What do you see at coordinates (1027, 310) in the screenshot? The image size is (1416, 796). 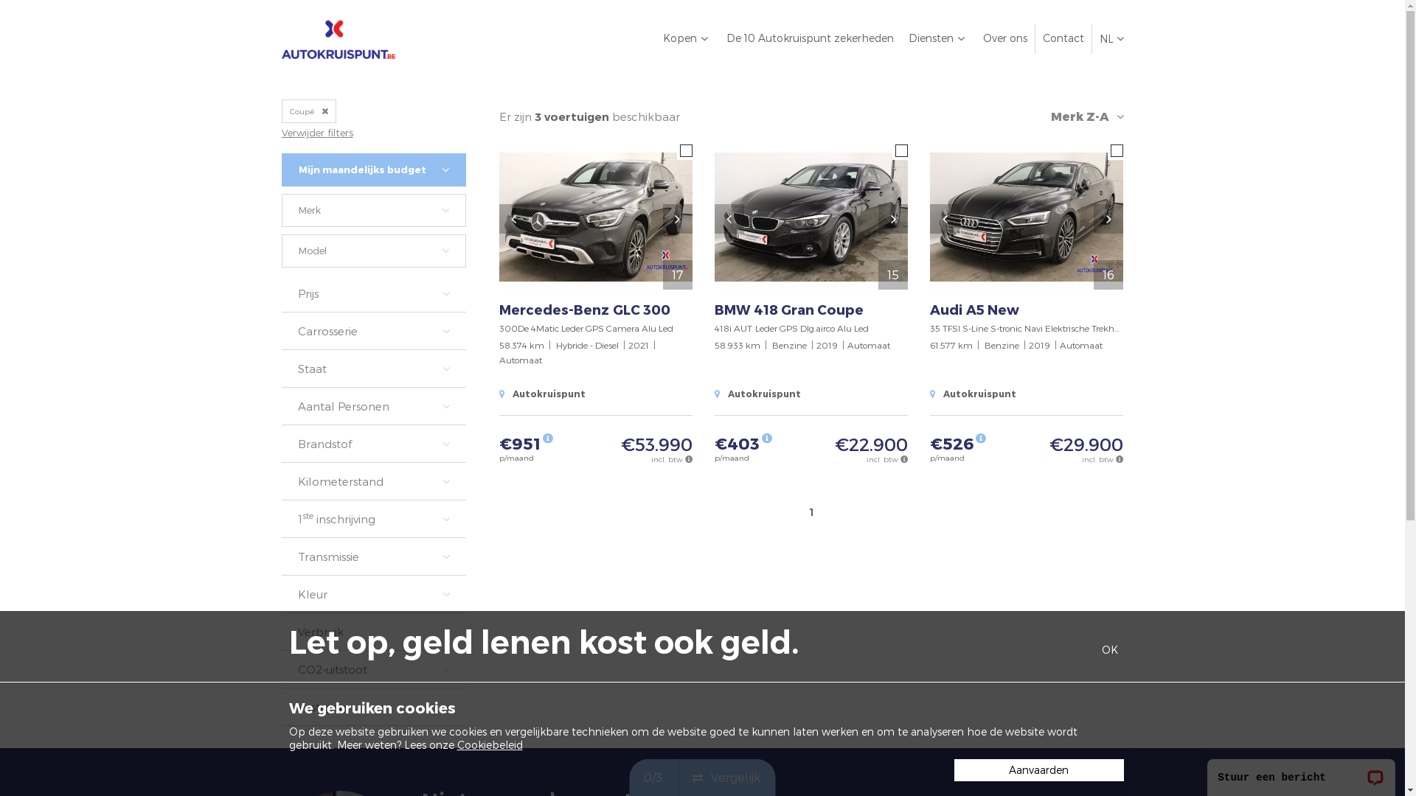 I see `Audi A5 New` at bounding box center [1027, 310].